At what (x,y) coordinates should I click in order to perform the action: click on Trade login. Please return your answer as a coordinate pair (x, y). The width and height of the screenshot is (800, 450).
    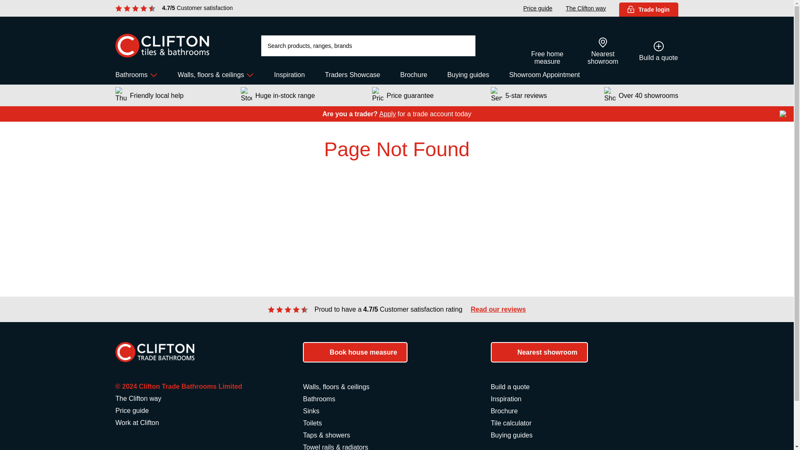
    Looking at the image, I should click on (649, 9).